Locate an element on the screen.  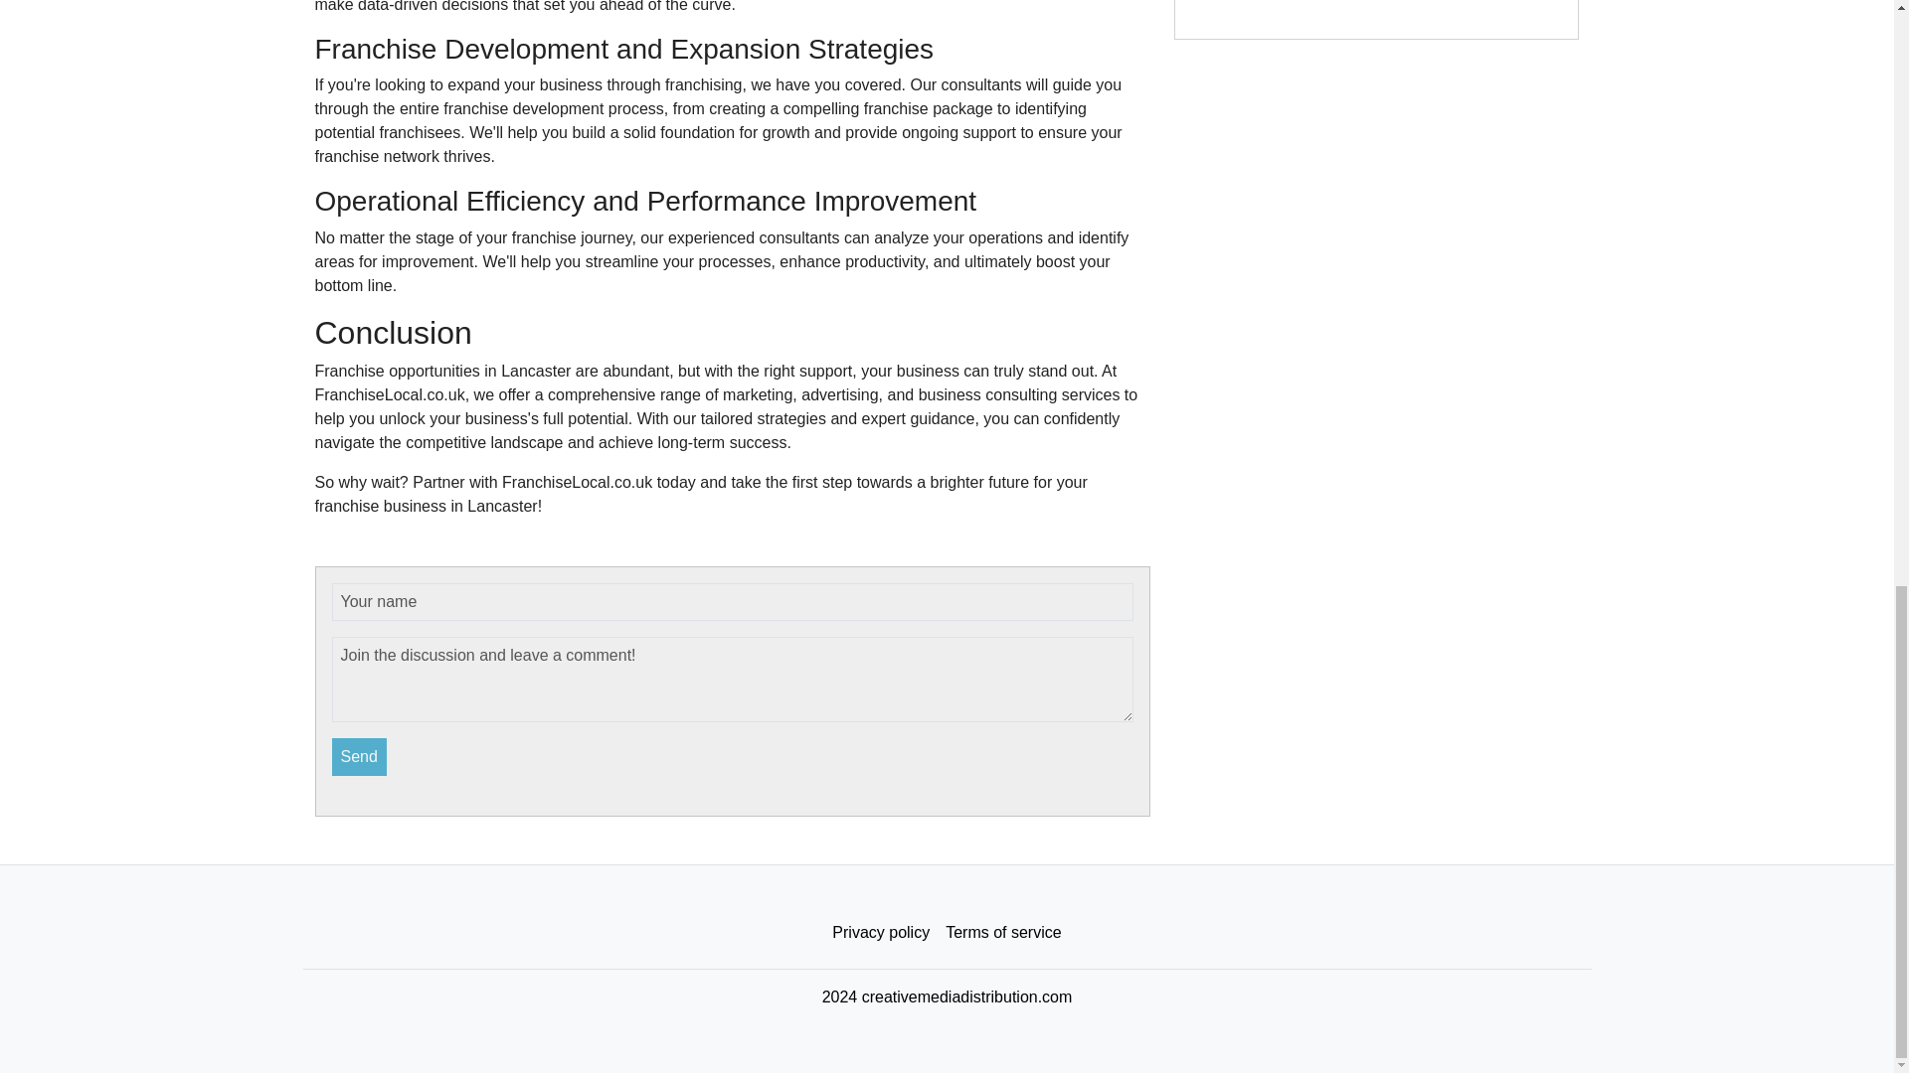
Privacy policy is located at coordinates (881, 933).